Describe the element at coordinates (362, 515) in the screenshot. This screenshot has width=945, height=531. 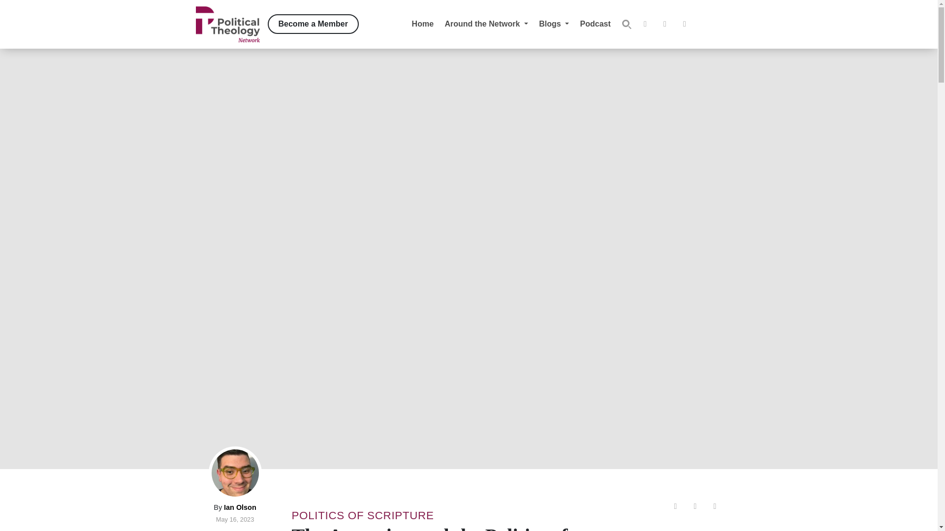
I see `POLITICS OF SCRIPTURE` at that location.